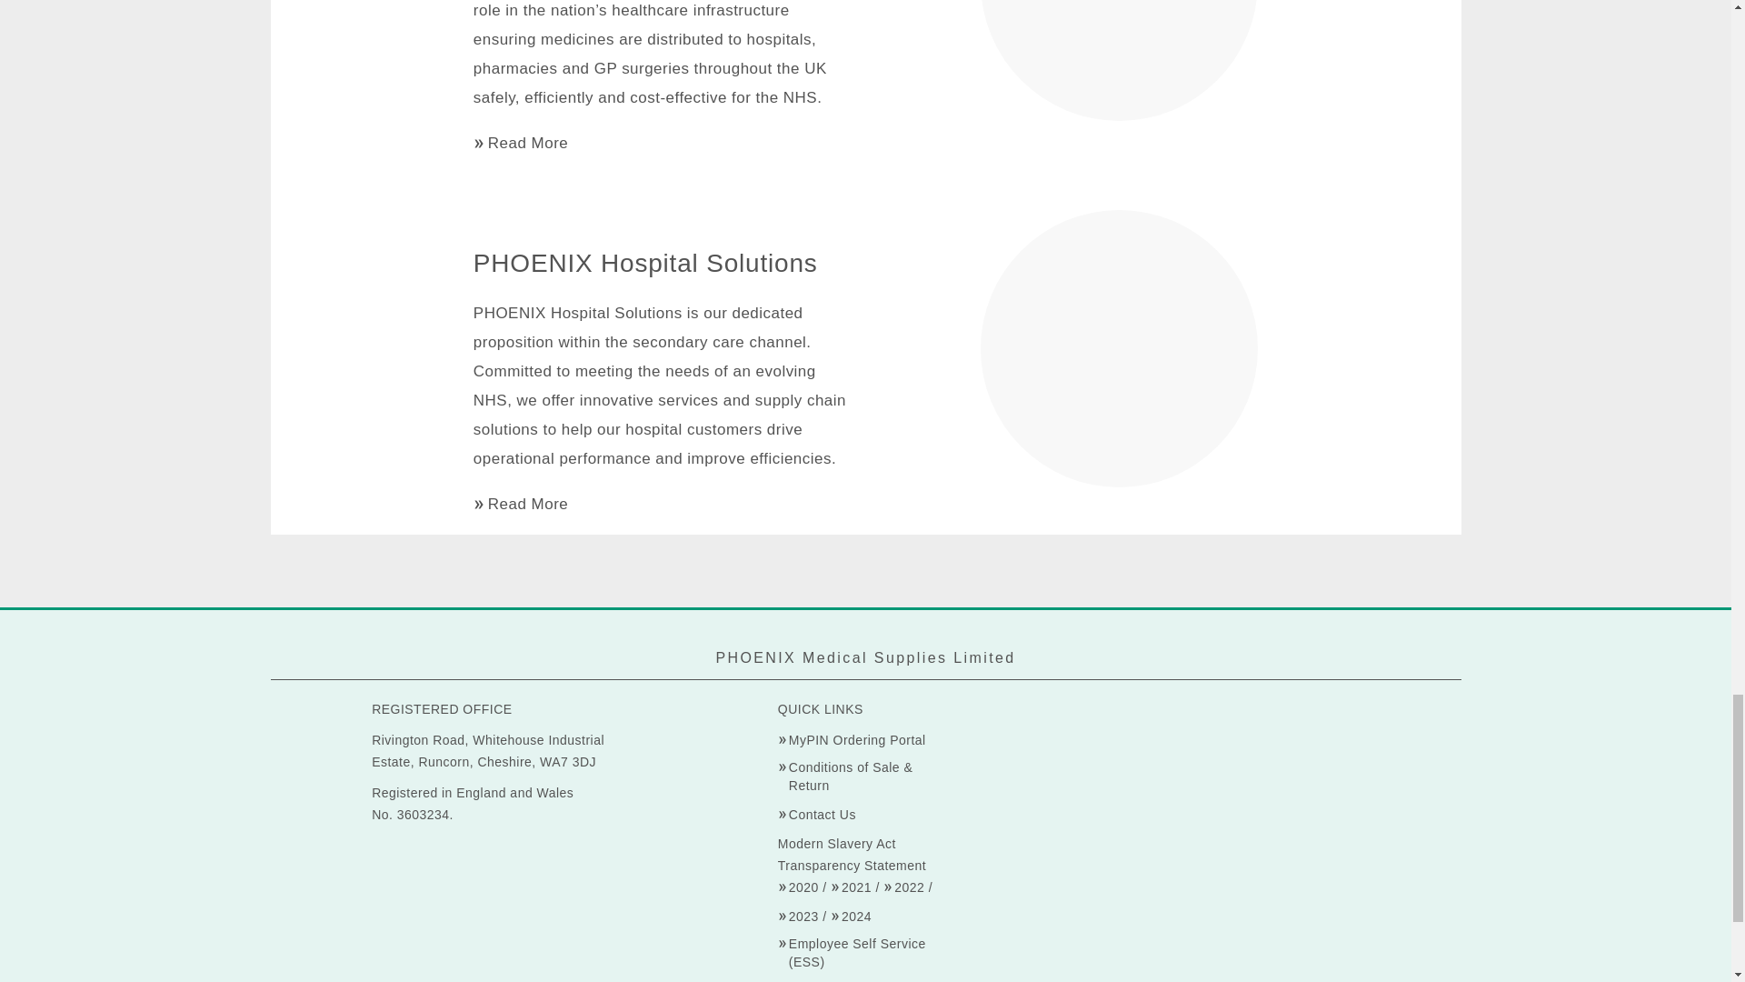 The width and height of the screenshot is (1745, 982). Describe the element at coordinates (865, 953) in the screenshot. I see `Opens external link in new window` at that location.